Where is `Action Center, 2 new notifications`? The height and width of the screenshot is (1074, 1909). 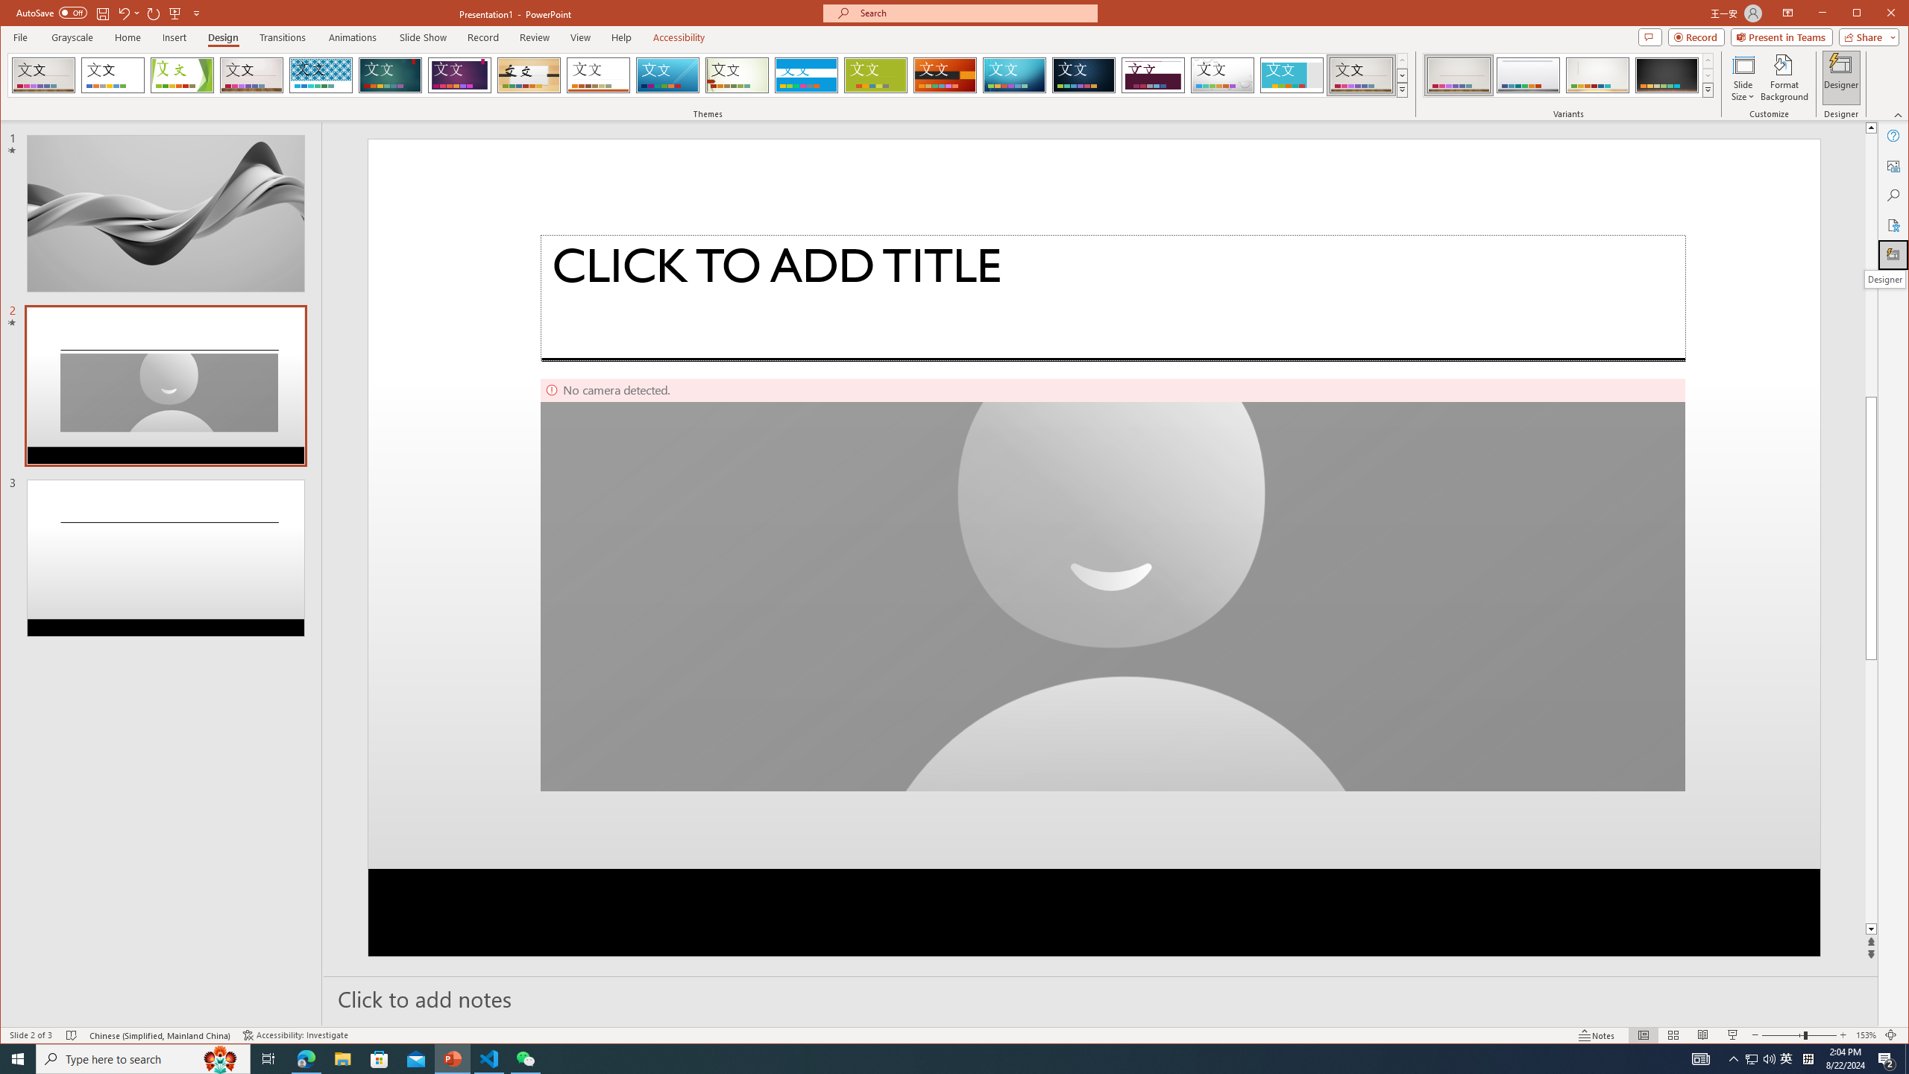
Action Center, 2 new notifications is located at coordinates (1887, 1059).